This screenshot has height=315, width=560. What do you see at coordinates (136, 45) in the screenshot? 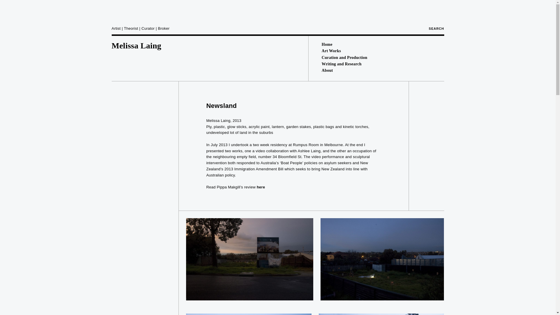
I see `Melissa Laing` at bounding box center [136, 45].